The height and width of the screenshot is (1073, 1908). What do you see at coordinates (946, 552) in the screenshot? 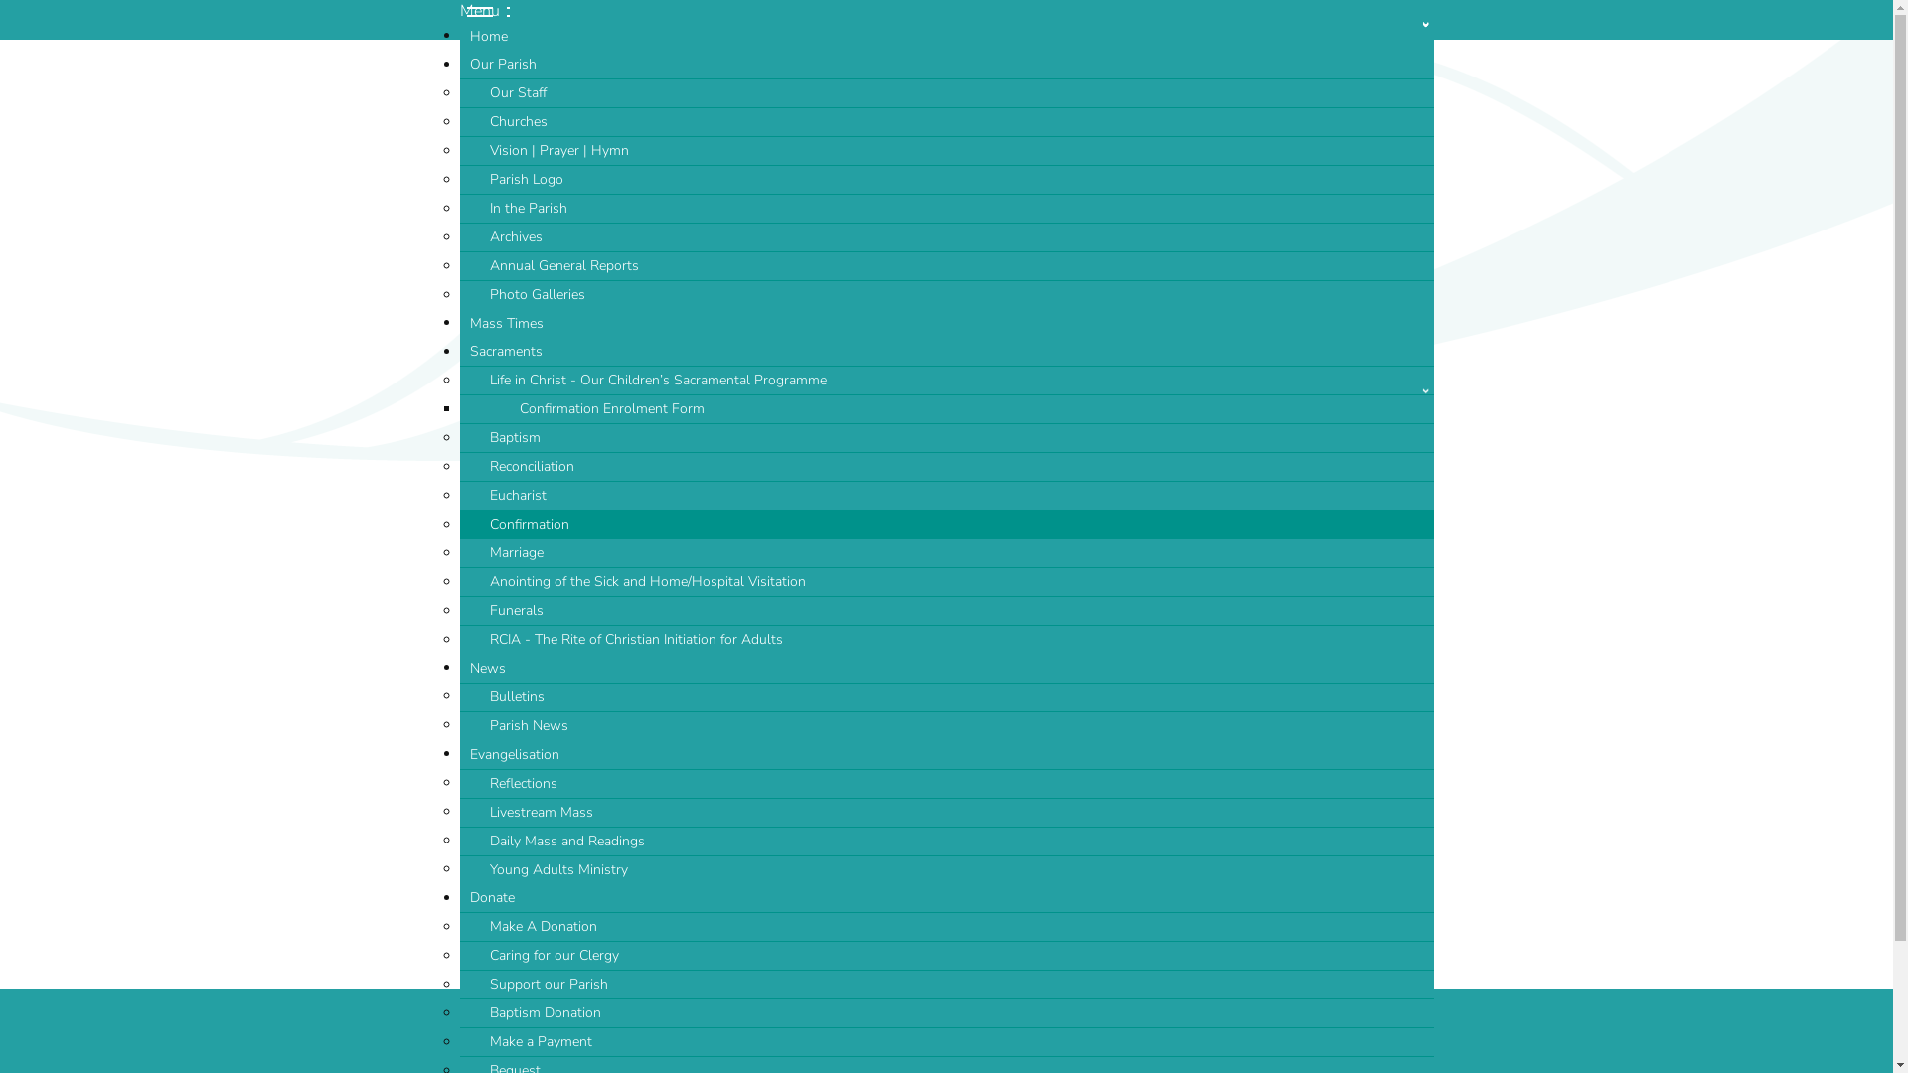
I see `Marriage` at bounding box center [946, 552].